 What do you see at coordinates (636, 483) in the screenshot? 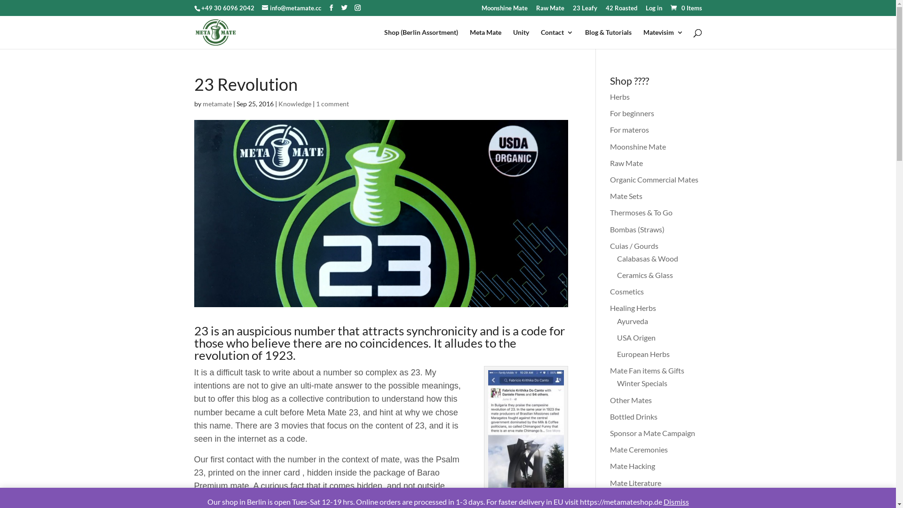
I see `Mate Literature` at bounding box center [636, 483].